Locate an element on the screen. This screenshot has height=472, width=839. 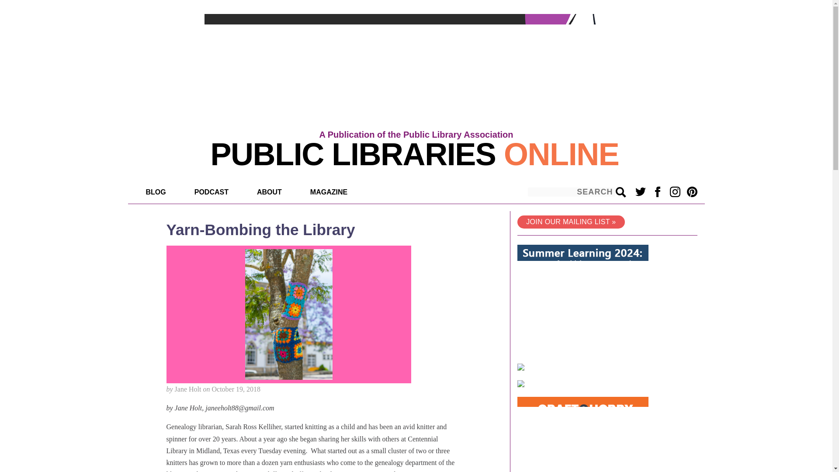
Facebook is located at coordinates (658, 191).